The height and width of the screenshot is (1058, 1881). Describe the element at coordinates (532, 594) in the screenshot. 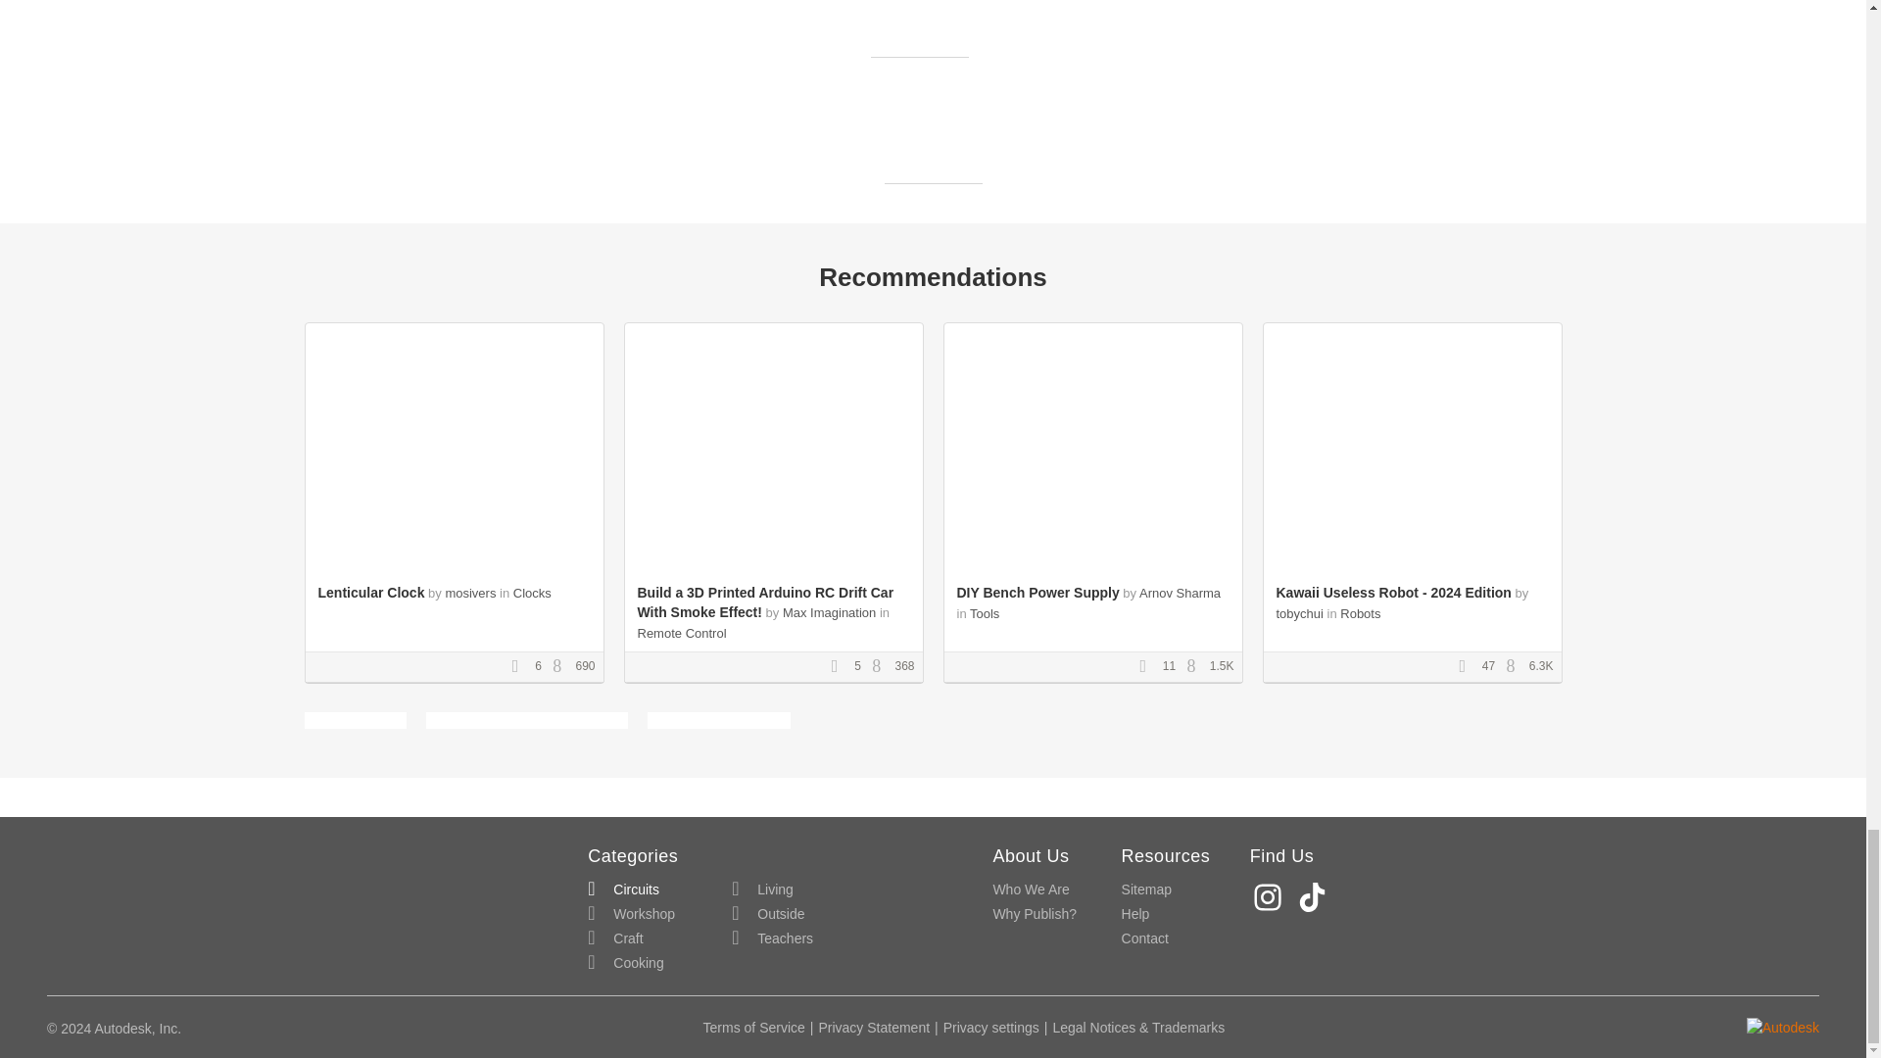

I see `Clocks` at that location.